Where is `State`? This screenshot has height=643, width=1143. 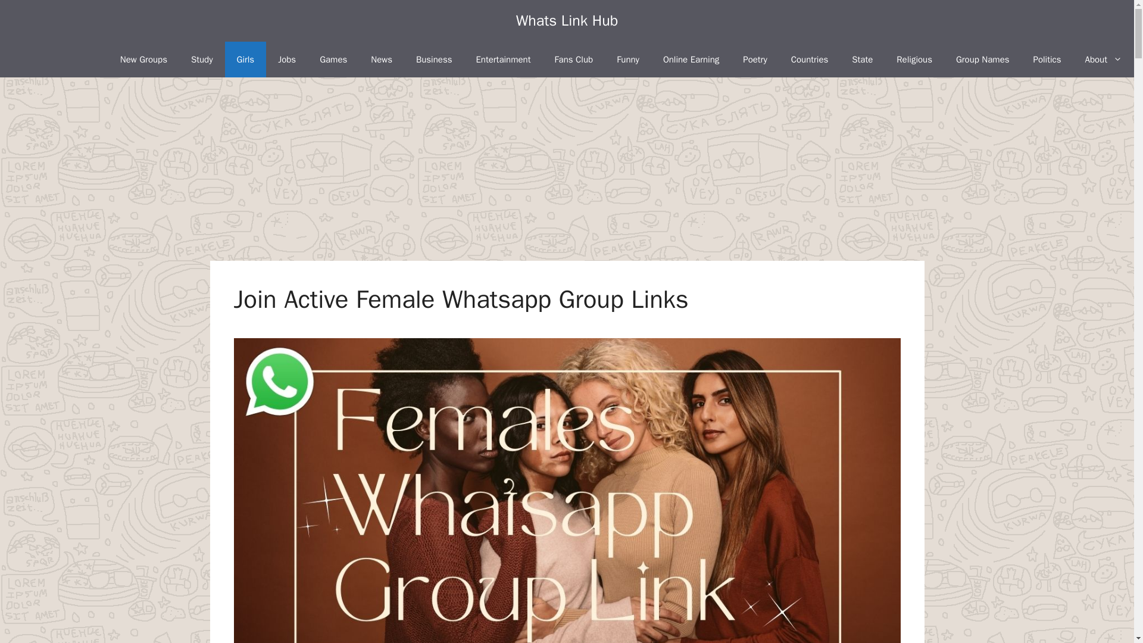
State is located at coordinates (862, 60).